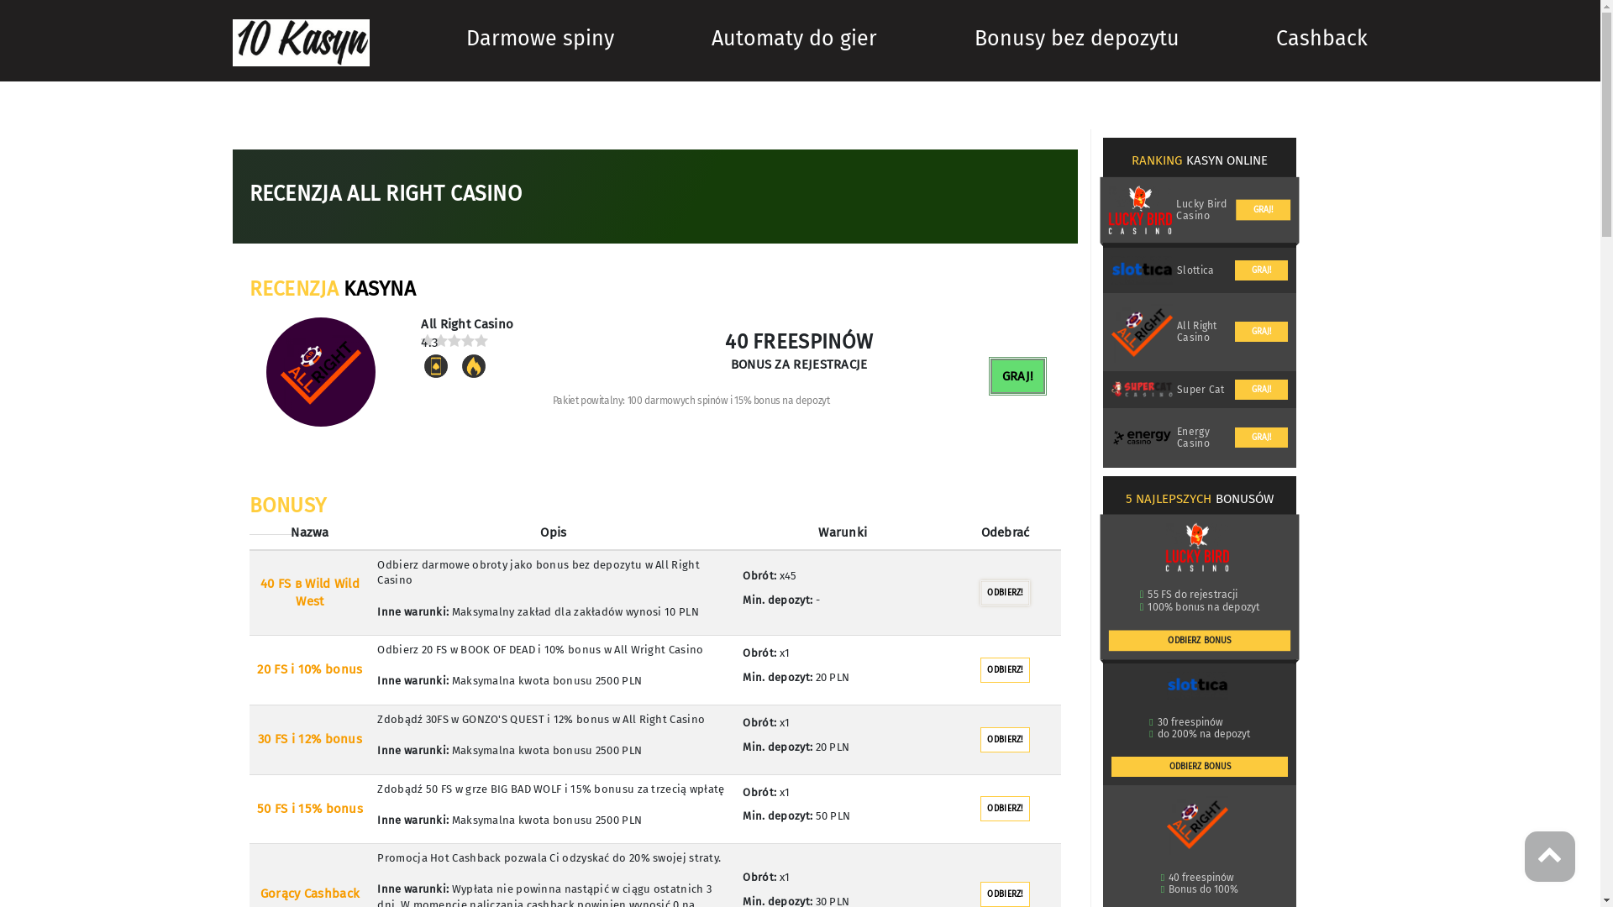 The height and width of the screenshot is (907, 1613). Describe the element at coordinates (1262, 210) in the screenshot. I see `GRAJ!` at that location.